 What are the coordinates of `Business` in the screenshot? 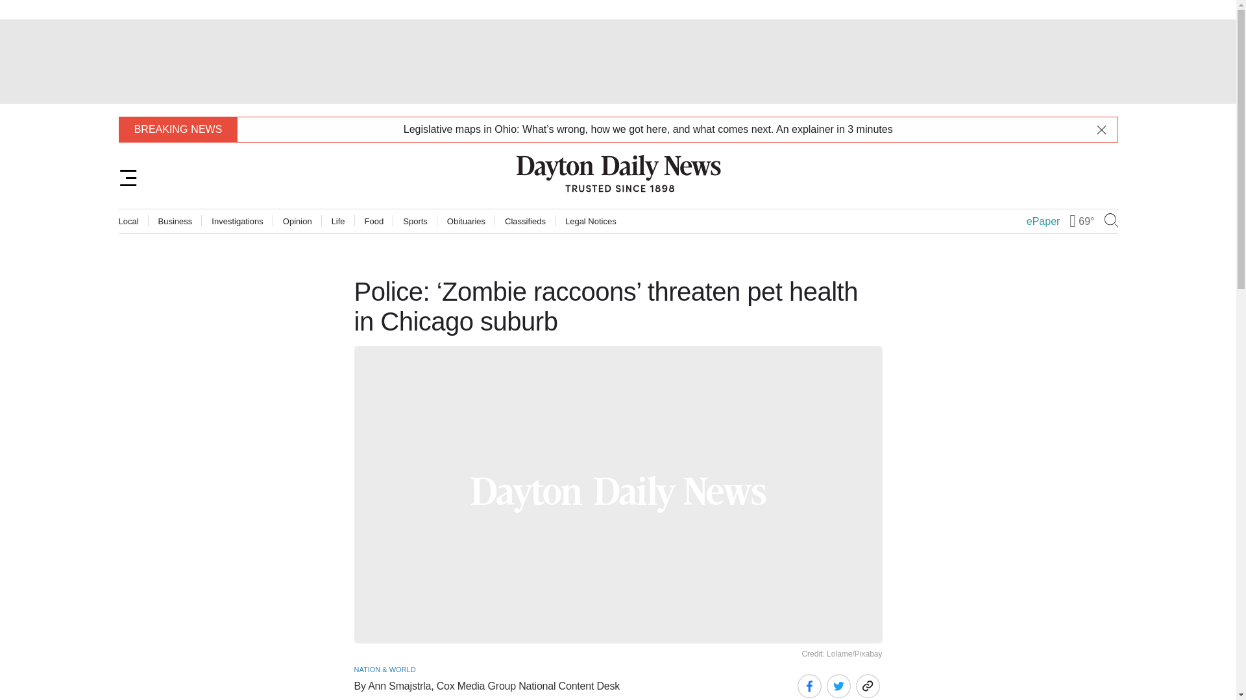 It's located at (175, 220).